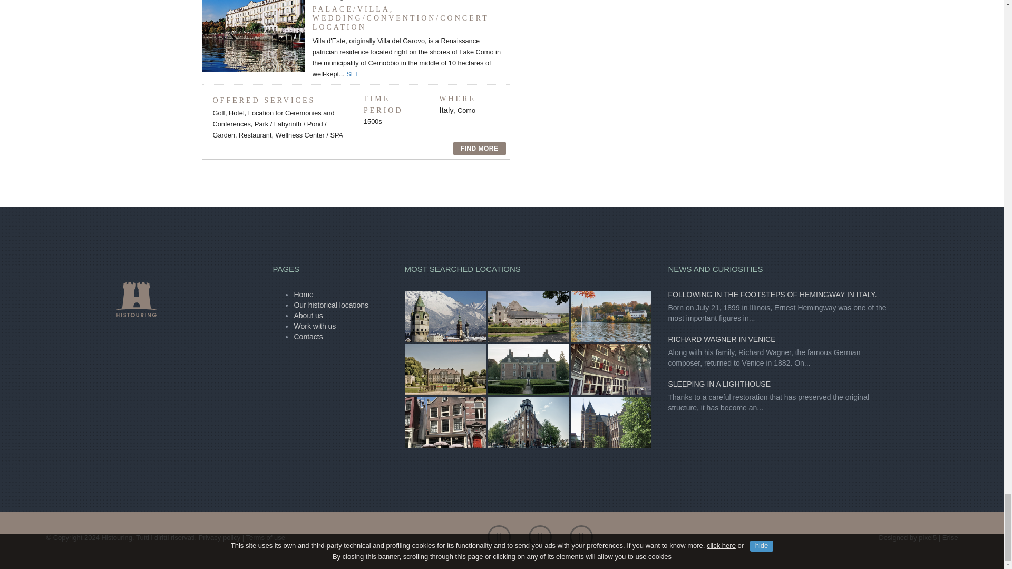 This screenshot has width=1012, height=569. What do you see at coordinates (219, 537) in the screenshot?
I see `Privacy policy` at bounding box center [219, 537].